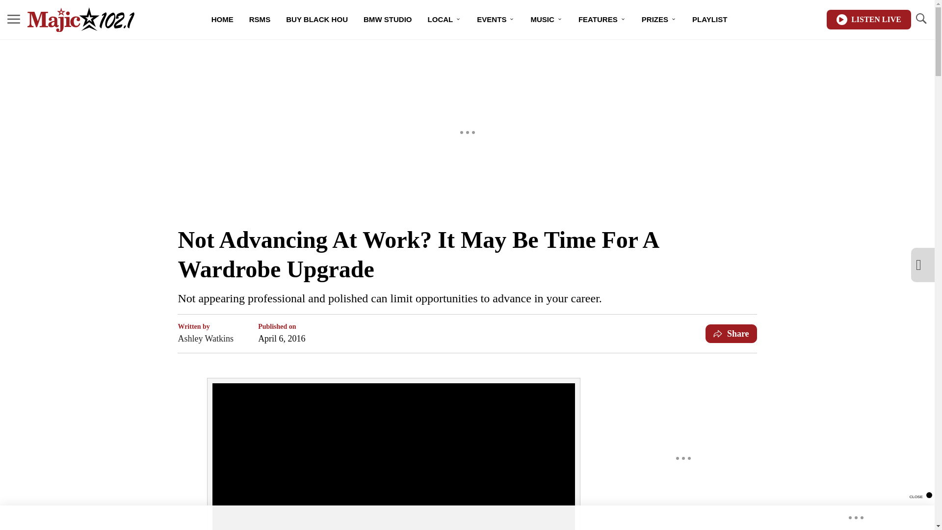  Describe the element at coordinates (445, 20) in the screenshot. I see `LOCAL` at that location.